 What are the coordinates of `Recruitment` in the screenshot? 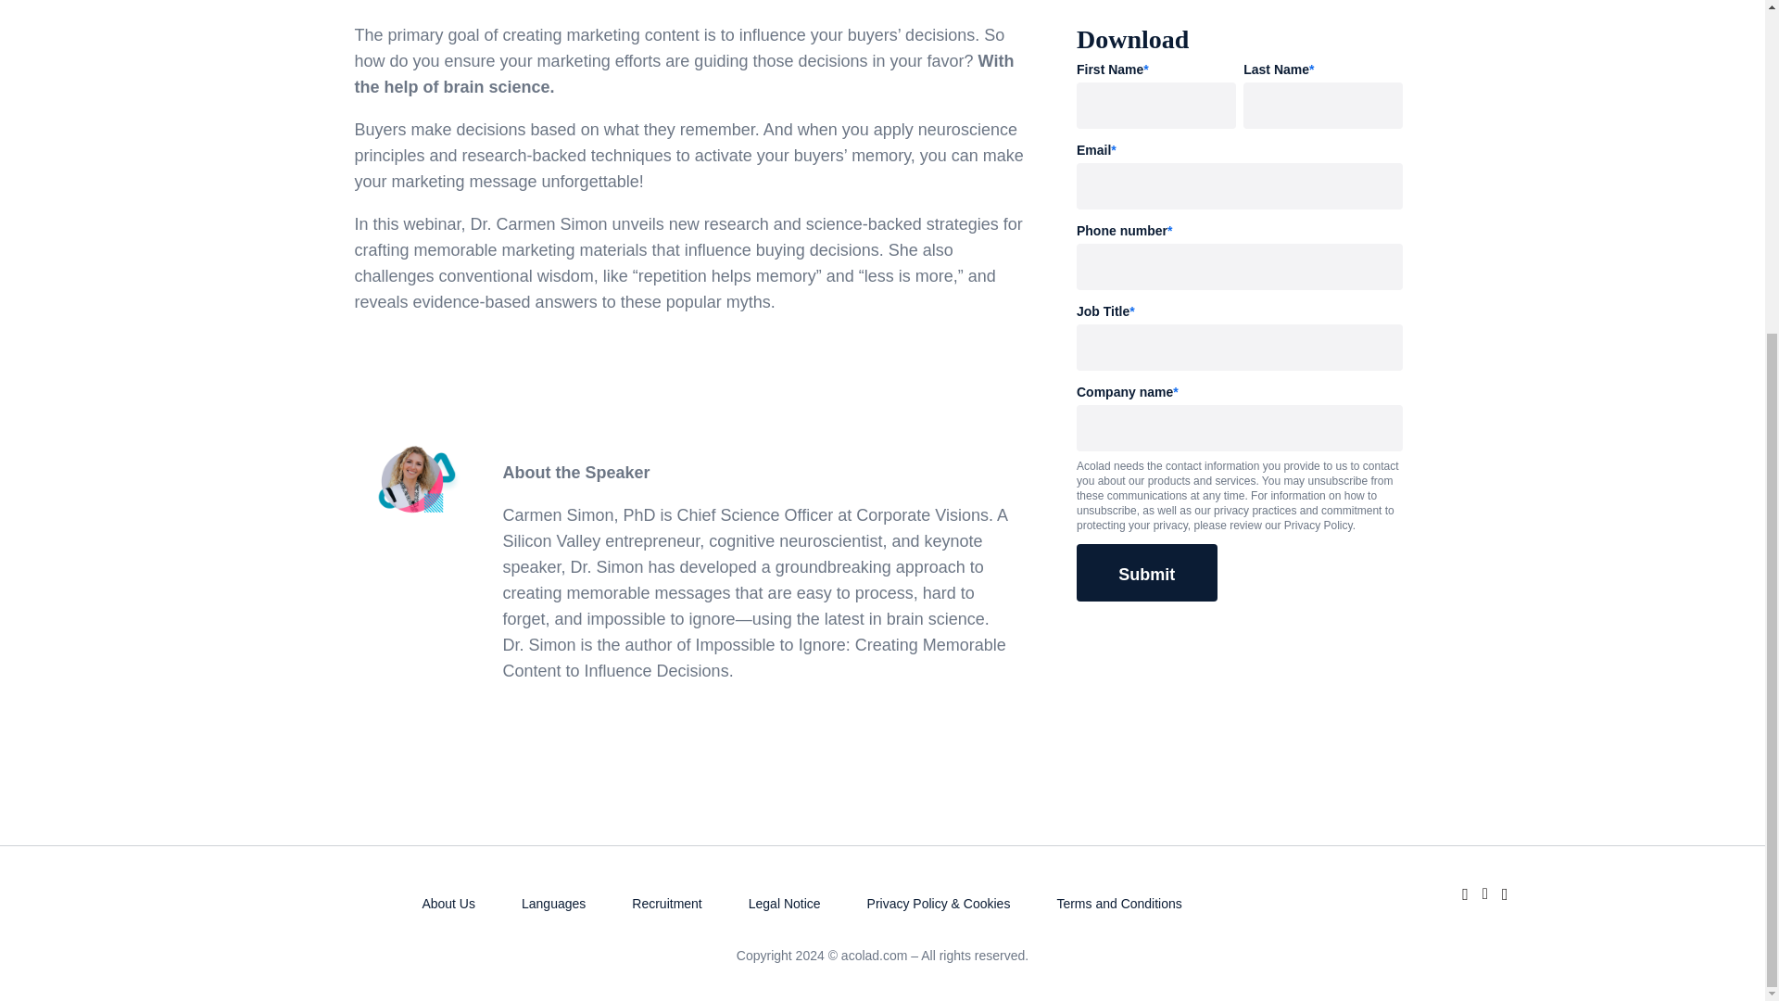 It's located at (665, 903).